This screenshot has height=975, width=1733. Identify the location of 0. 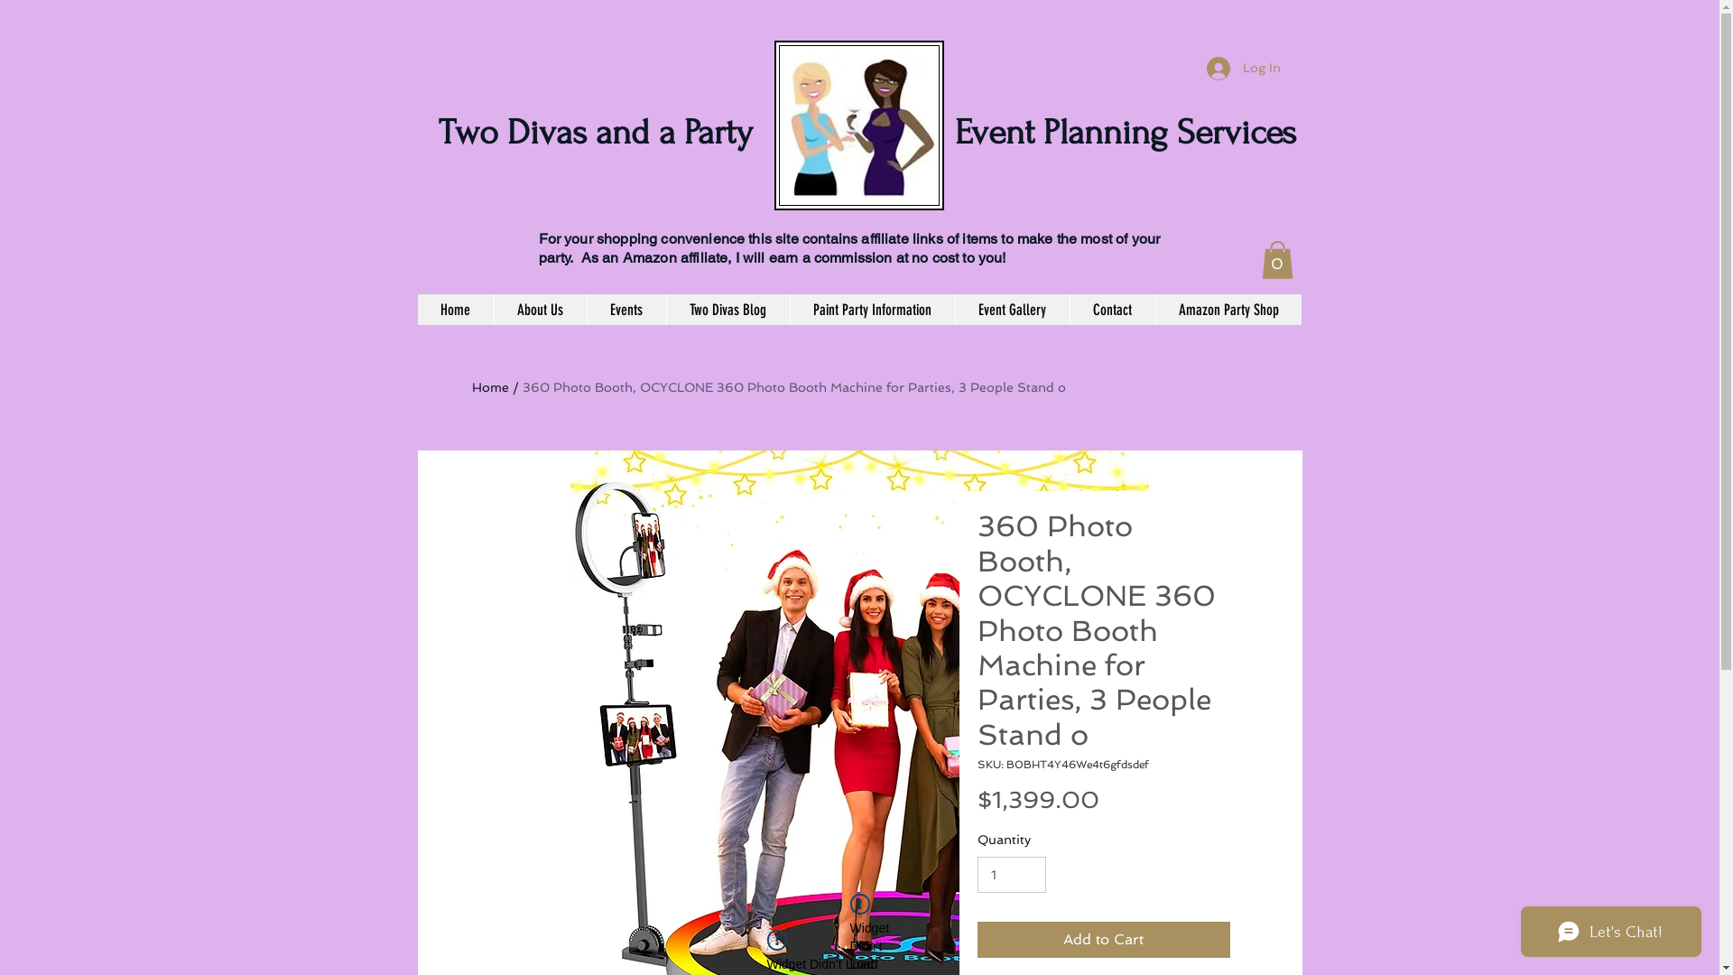
(1278, 260).